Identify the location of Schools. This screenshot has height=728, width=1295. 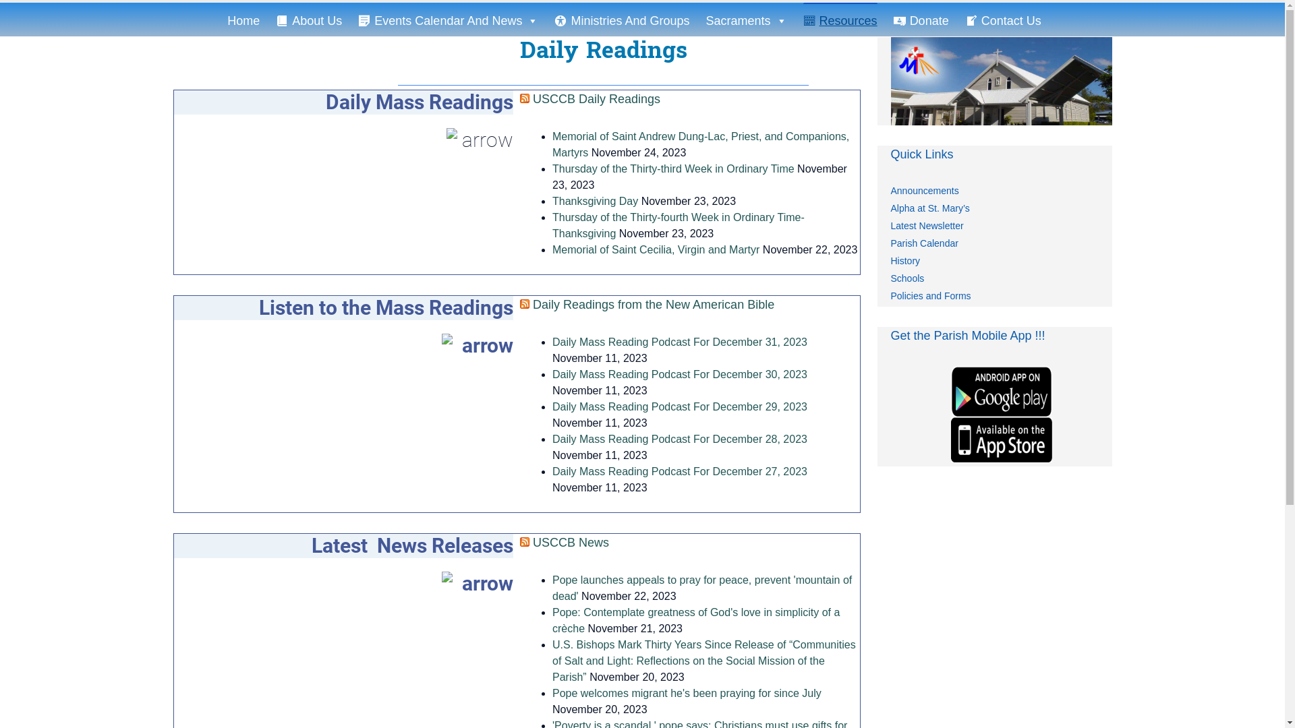
(907, 278).